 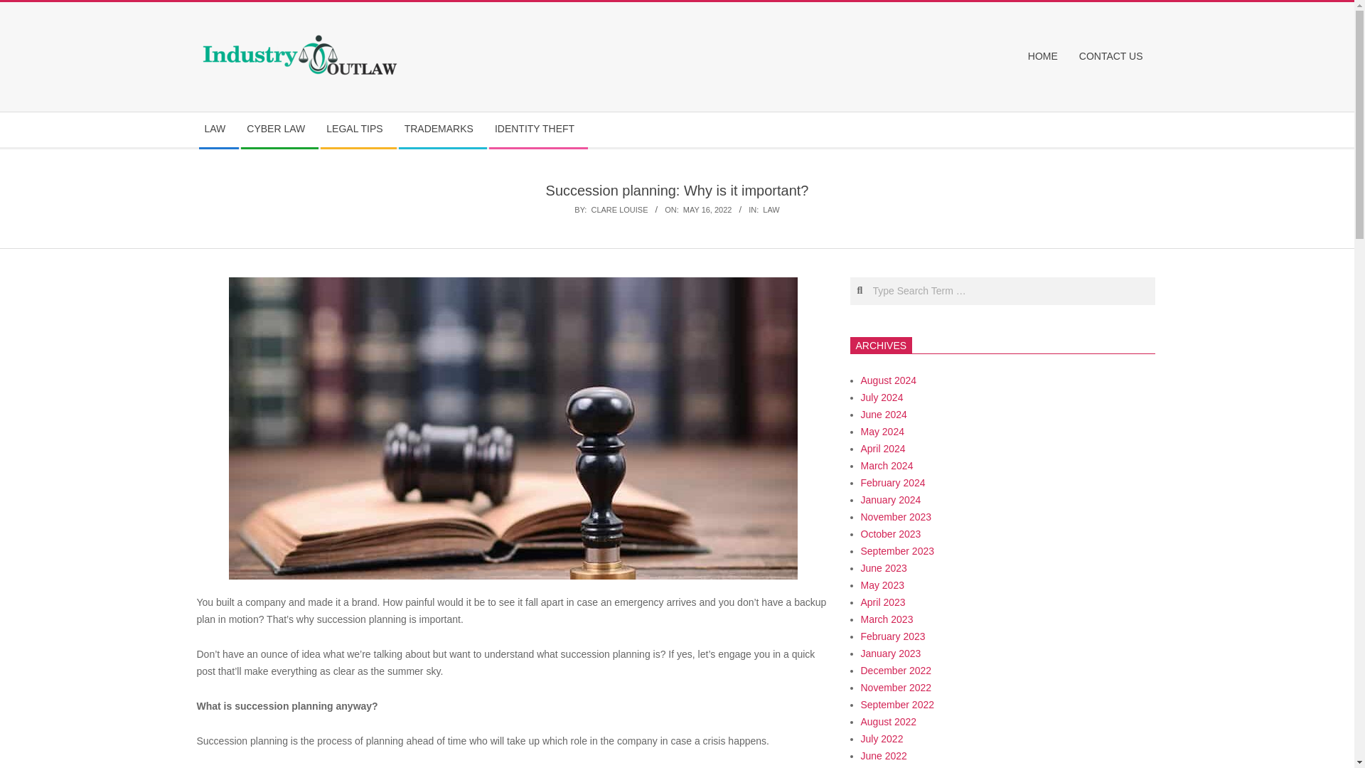 What do you see at coordinates (219, 129) in the screenshot?
I see `LAW` at bounding box center [219, 129].